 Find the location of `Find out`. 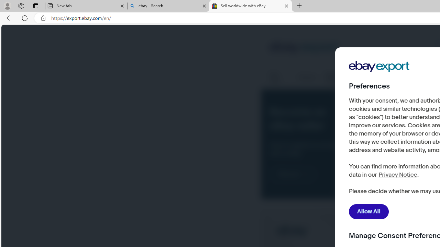

Find out is located at coordinates (293, 174).